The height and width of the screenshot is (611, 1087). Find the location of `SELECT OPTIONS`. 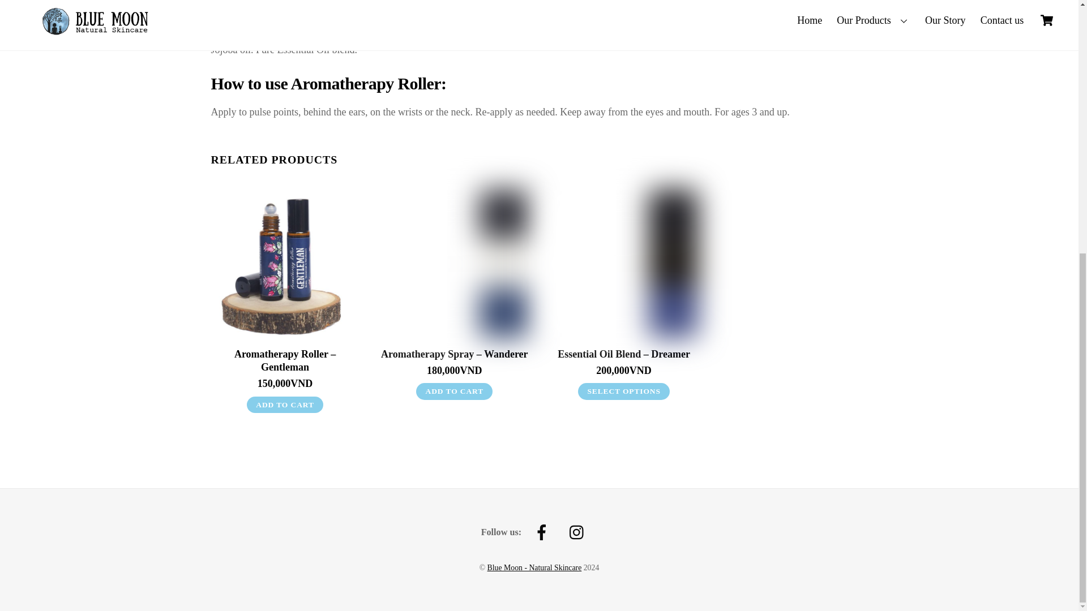

SELECT OPTIONS is located at coordinates (624, 391).